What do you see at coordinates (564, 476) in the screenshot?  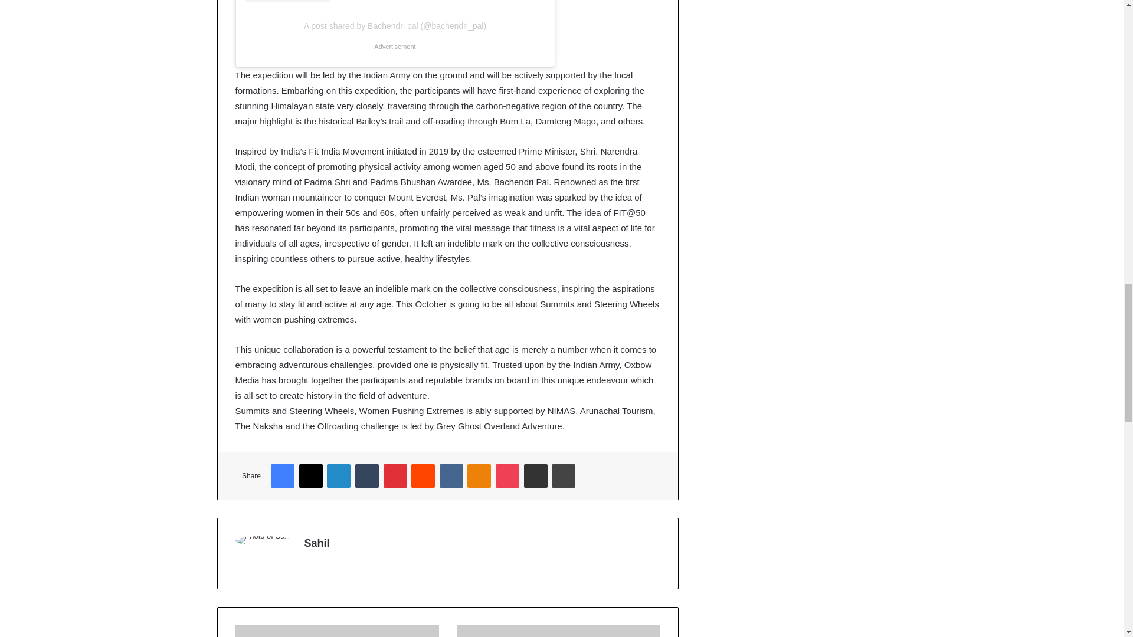 I see `Print` at bounding box center [564, 476].